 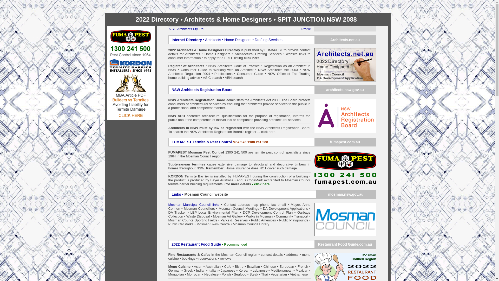 What do you see at coordinates (250, 180) in the screenshot?
I see `and is CodeMark` at bounding box center [250, 180].